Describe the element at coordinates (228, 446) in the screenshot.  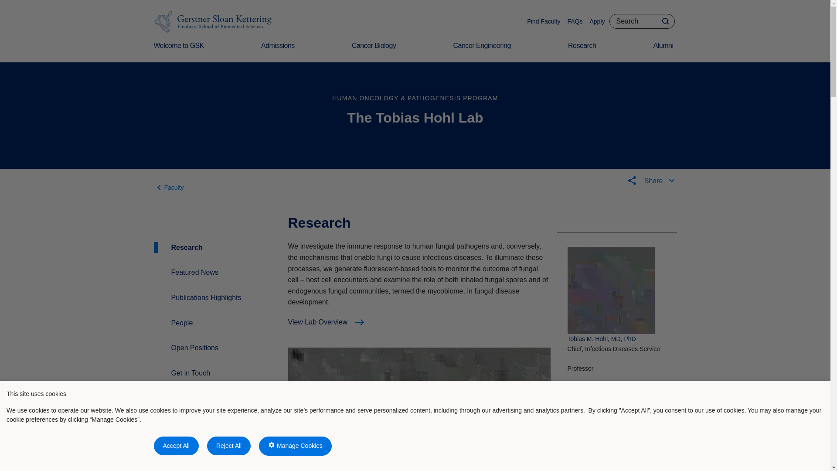
I see `Reject All` at that location.